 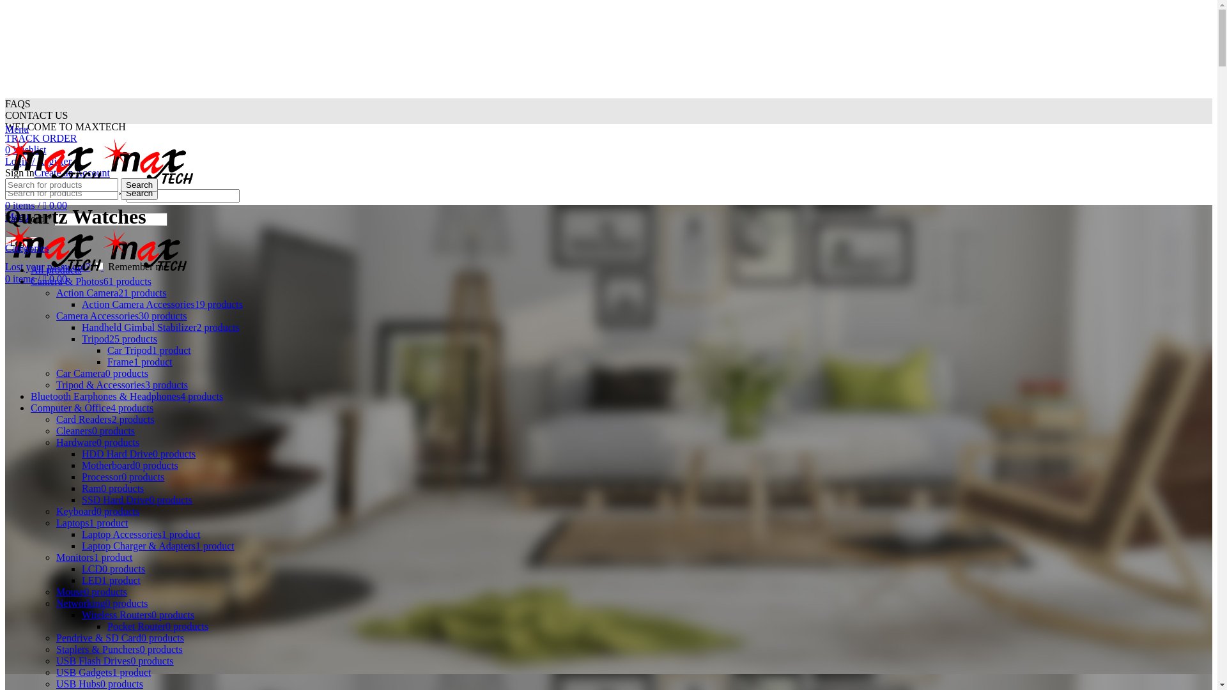 What do you see at coordinates (112, 488) in the screenshot?
I see `Ram0 products` at bounding box center [112, 488].